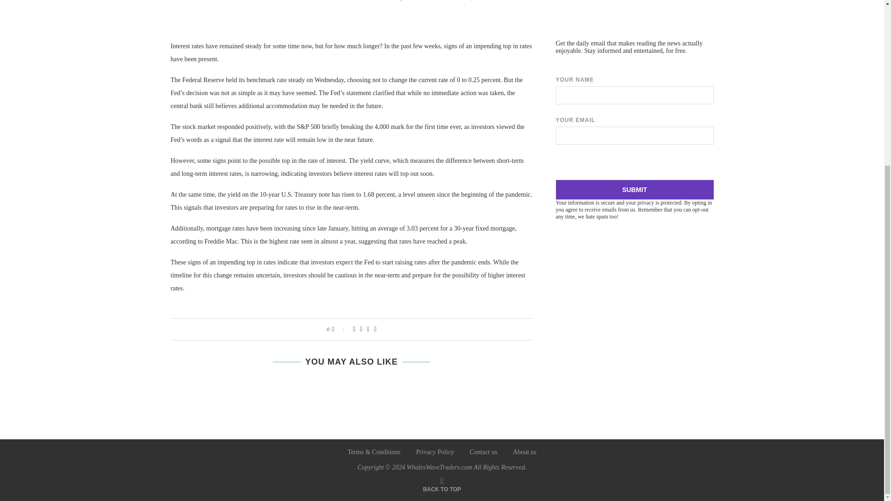 The height and width of the screenshot is (501, 891). What do you see at coordinates (413, 1) in the screenshot?
I see `Admin` at bounding box center [413, 1].